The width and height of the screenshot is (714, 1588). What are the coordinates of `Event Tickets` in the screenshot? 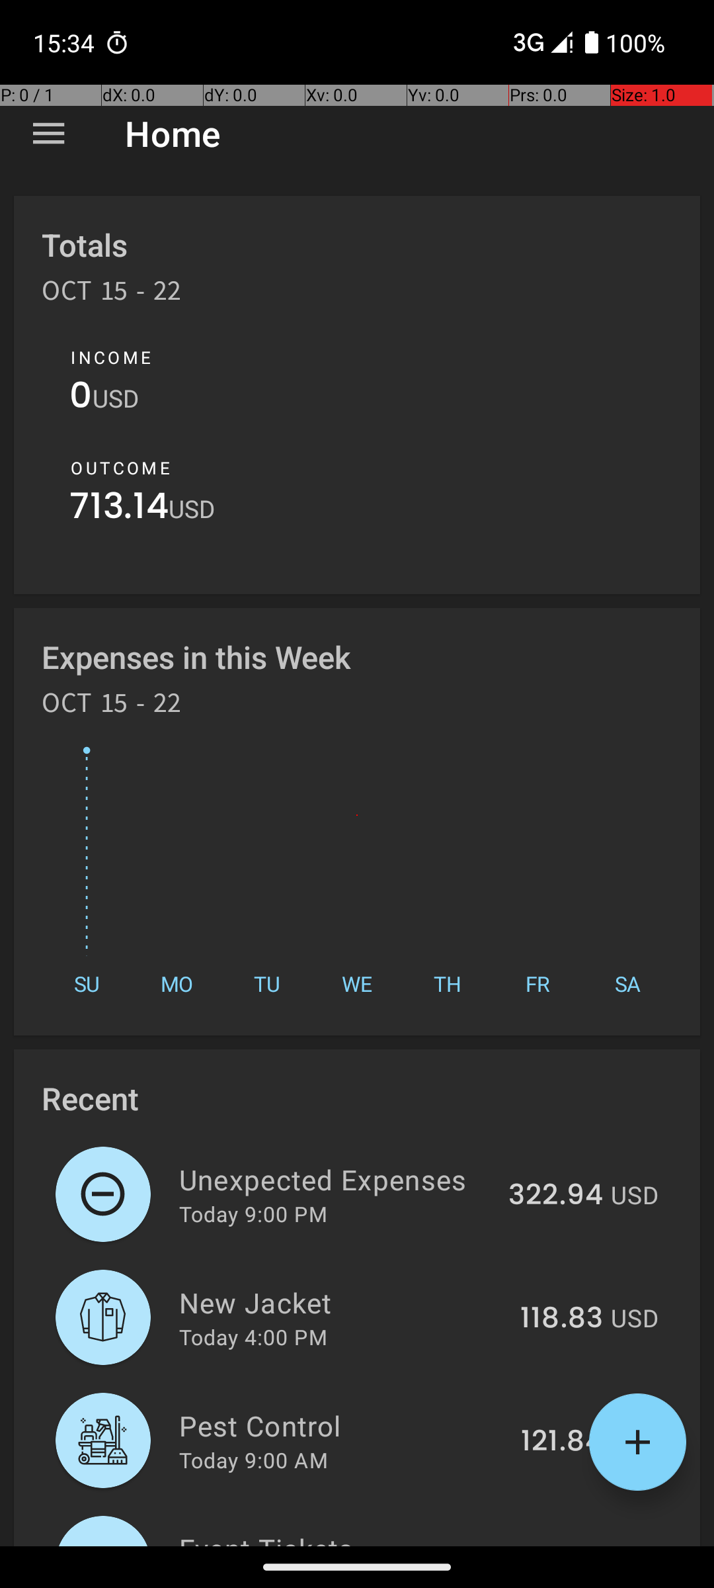 It's located at (344, 1538).